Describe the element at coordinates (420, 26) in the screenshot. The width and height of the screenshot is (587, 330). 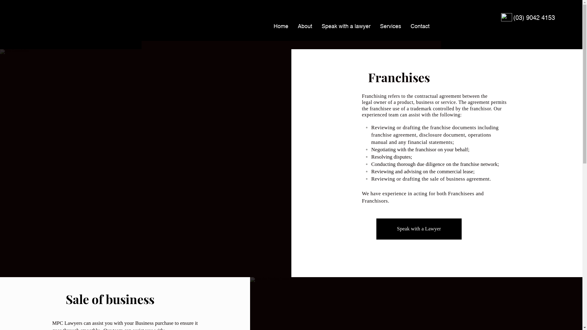
I see `Contact` at that location.